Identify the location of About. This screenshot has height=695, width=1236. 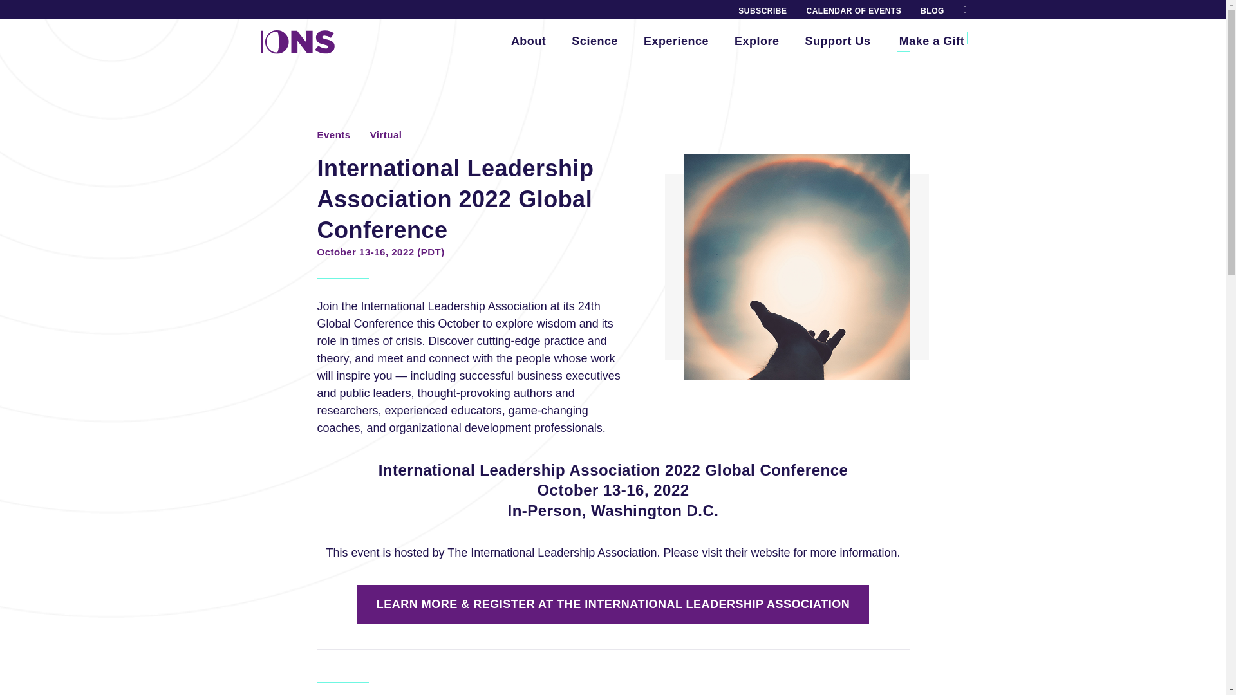
(528, 41).